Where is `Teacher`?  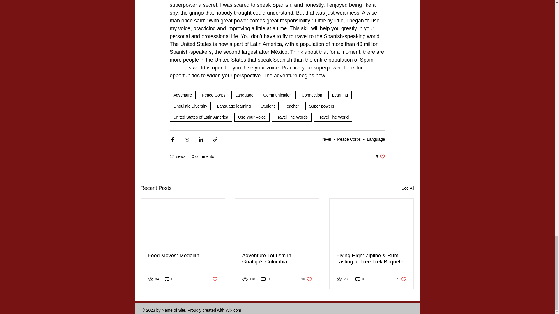 Teacher is located at coordinates (292, 106).